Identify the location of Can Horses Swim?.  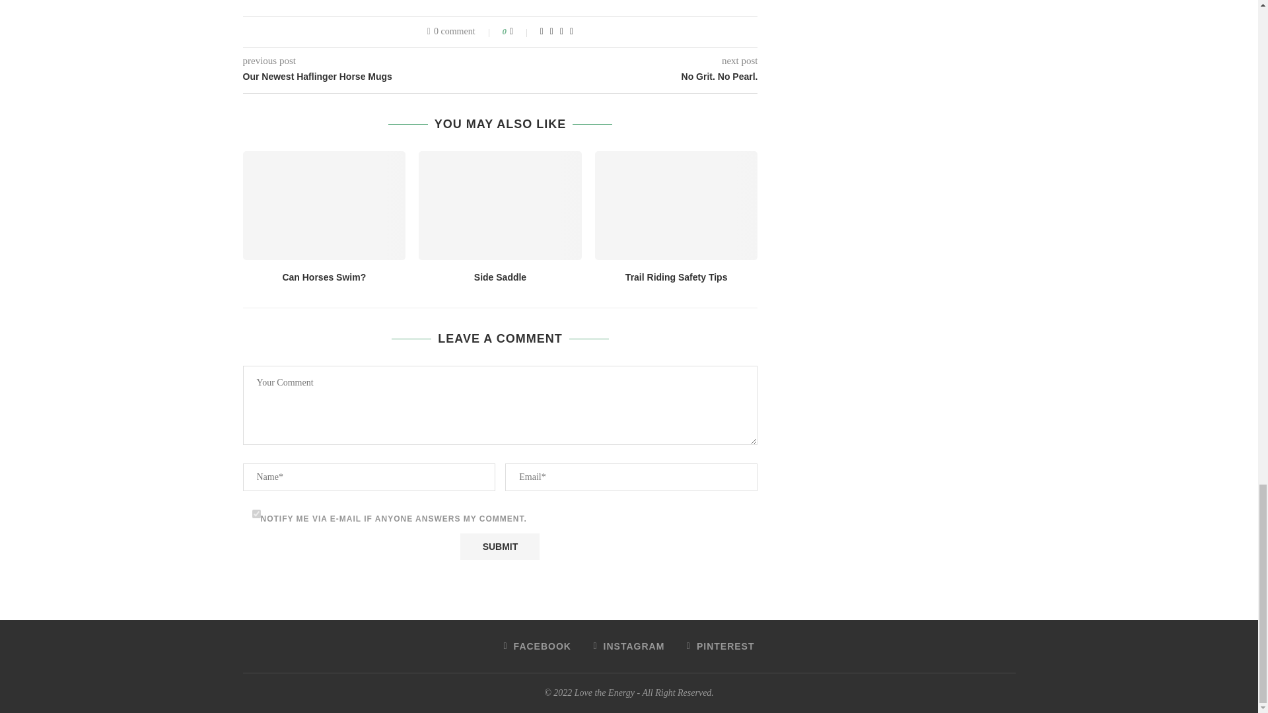
(324, 205).